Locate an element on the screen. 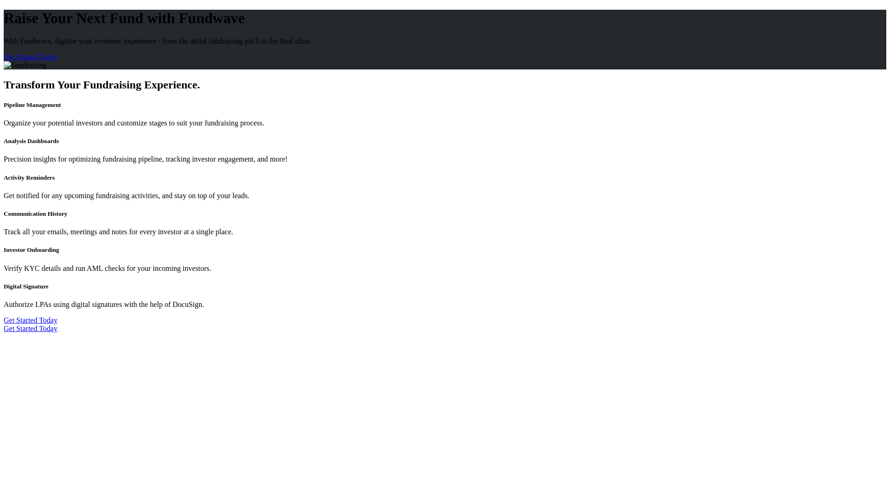  Get Started Today is located at coordinates (31, 319).